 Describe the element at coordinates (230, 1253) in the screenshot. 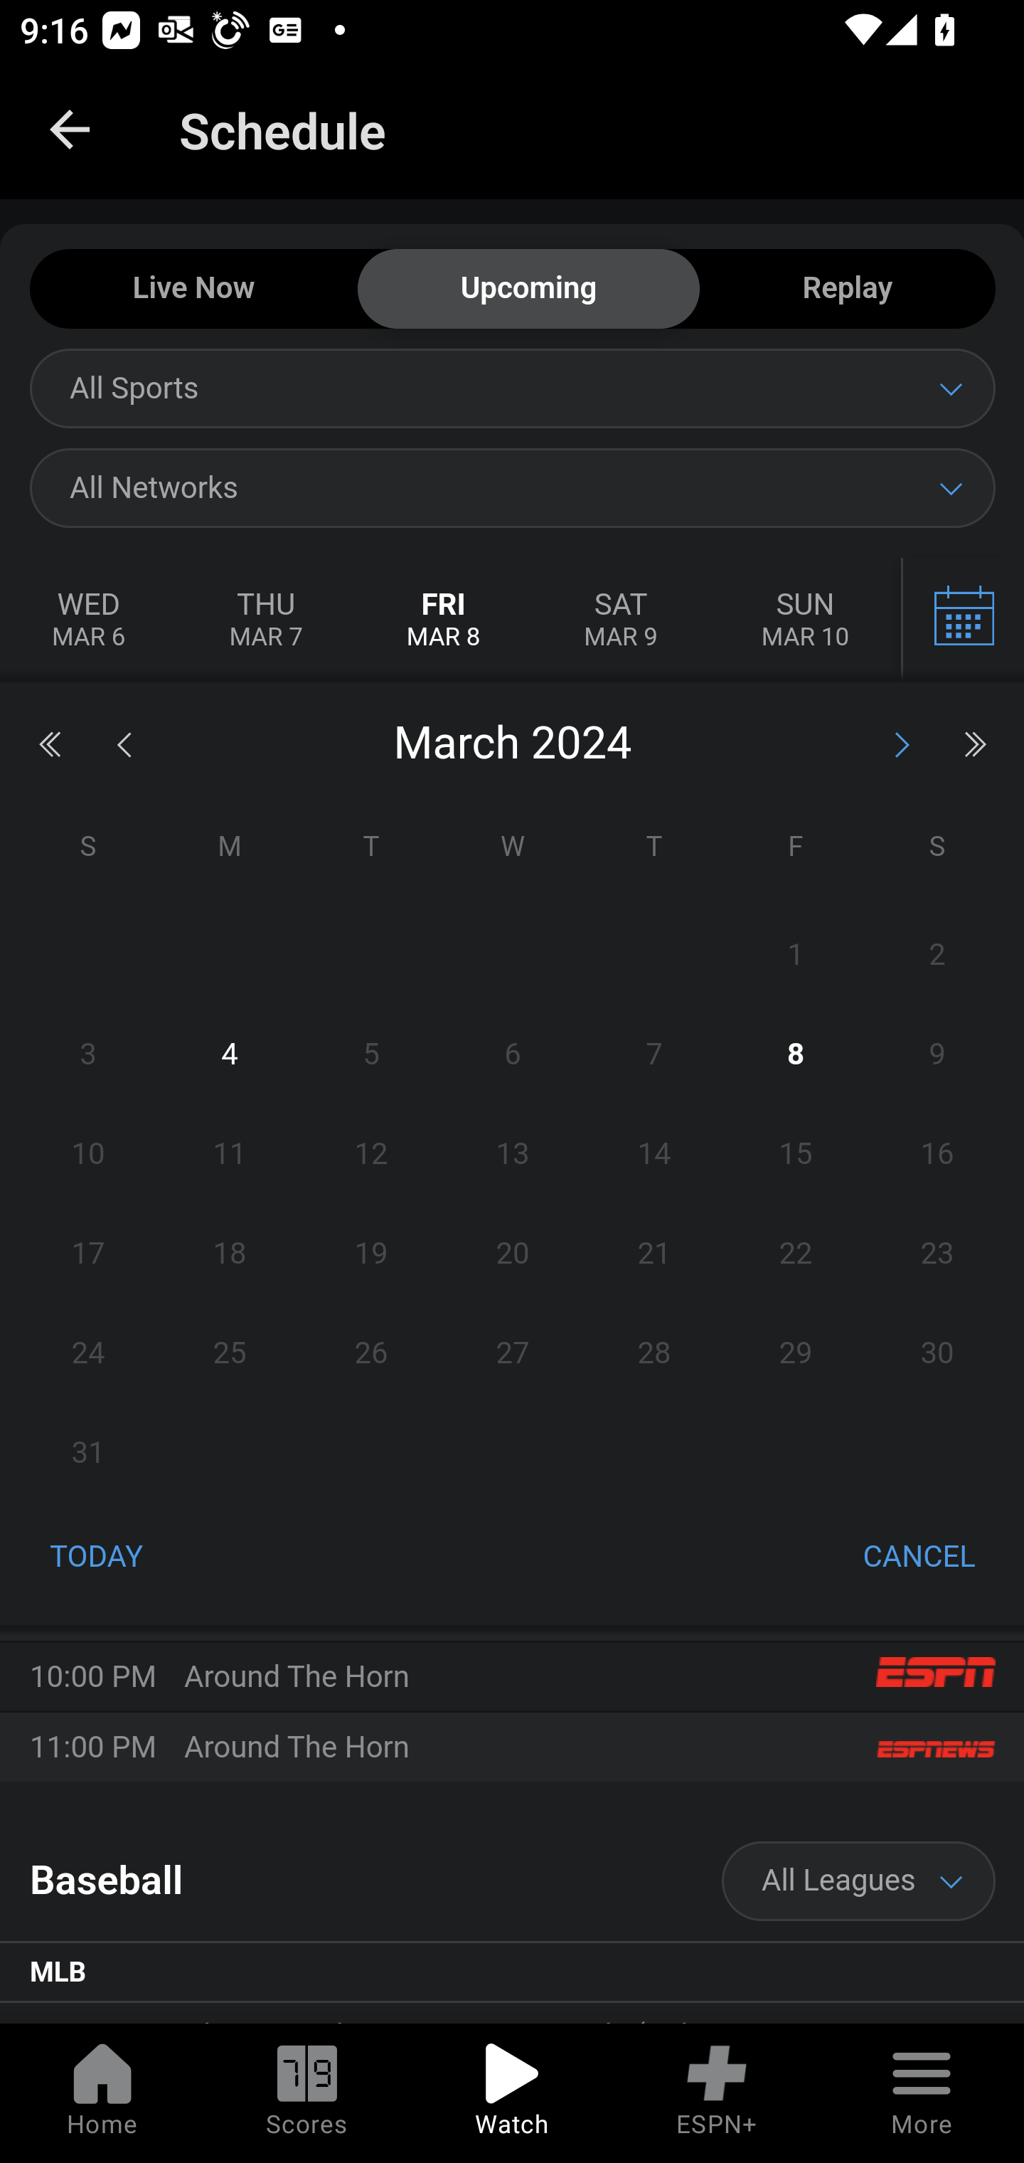

I see `18` at that location.